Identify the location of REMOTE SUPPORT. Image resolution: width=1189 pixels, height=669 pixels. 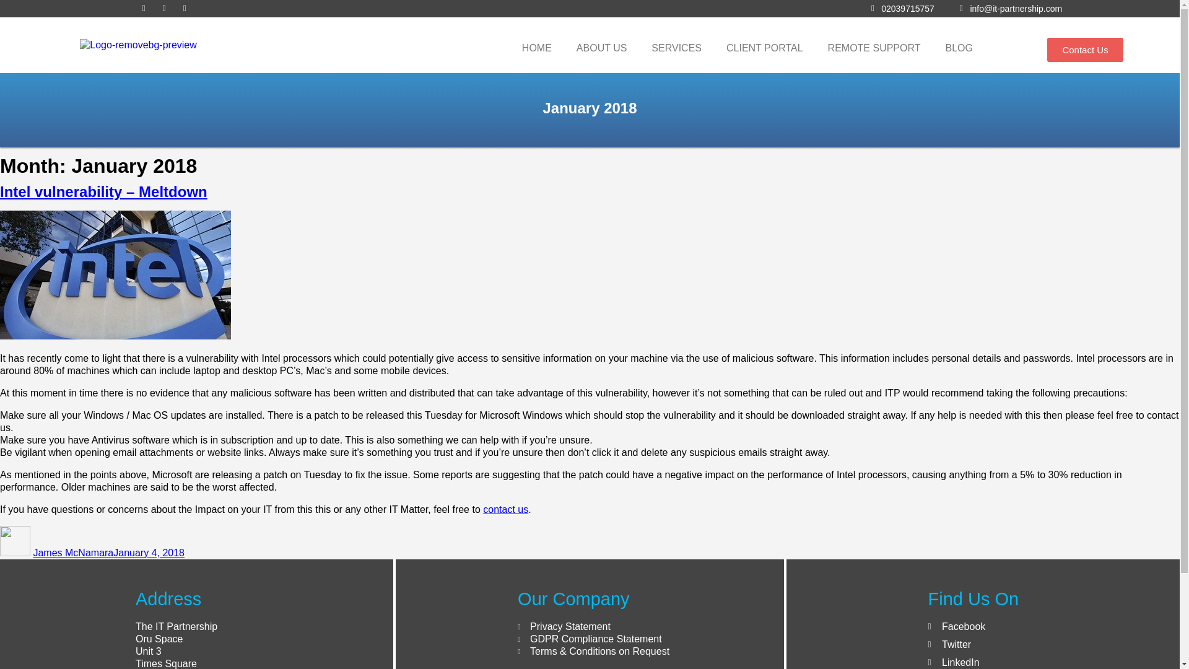
(874, 48).